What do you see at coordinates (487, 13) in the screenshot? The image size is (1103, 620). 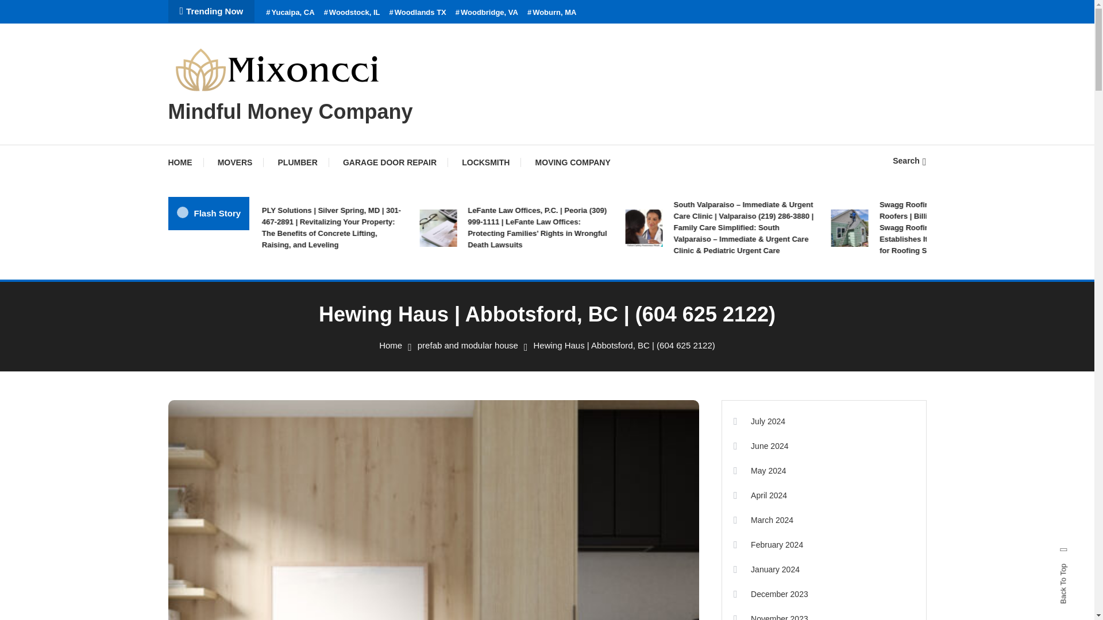 I see `Woodbridge, VA` at bounding box center [487, 13].